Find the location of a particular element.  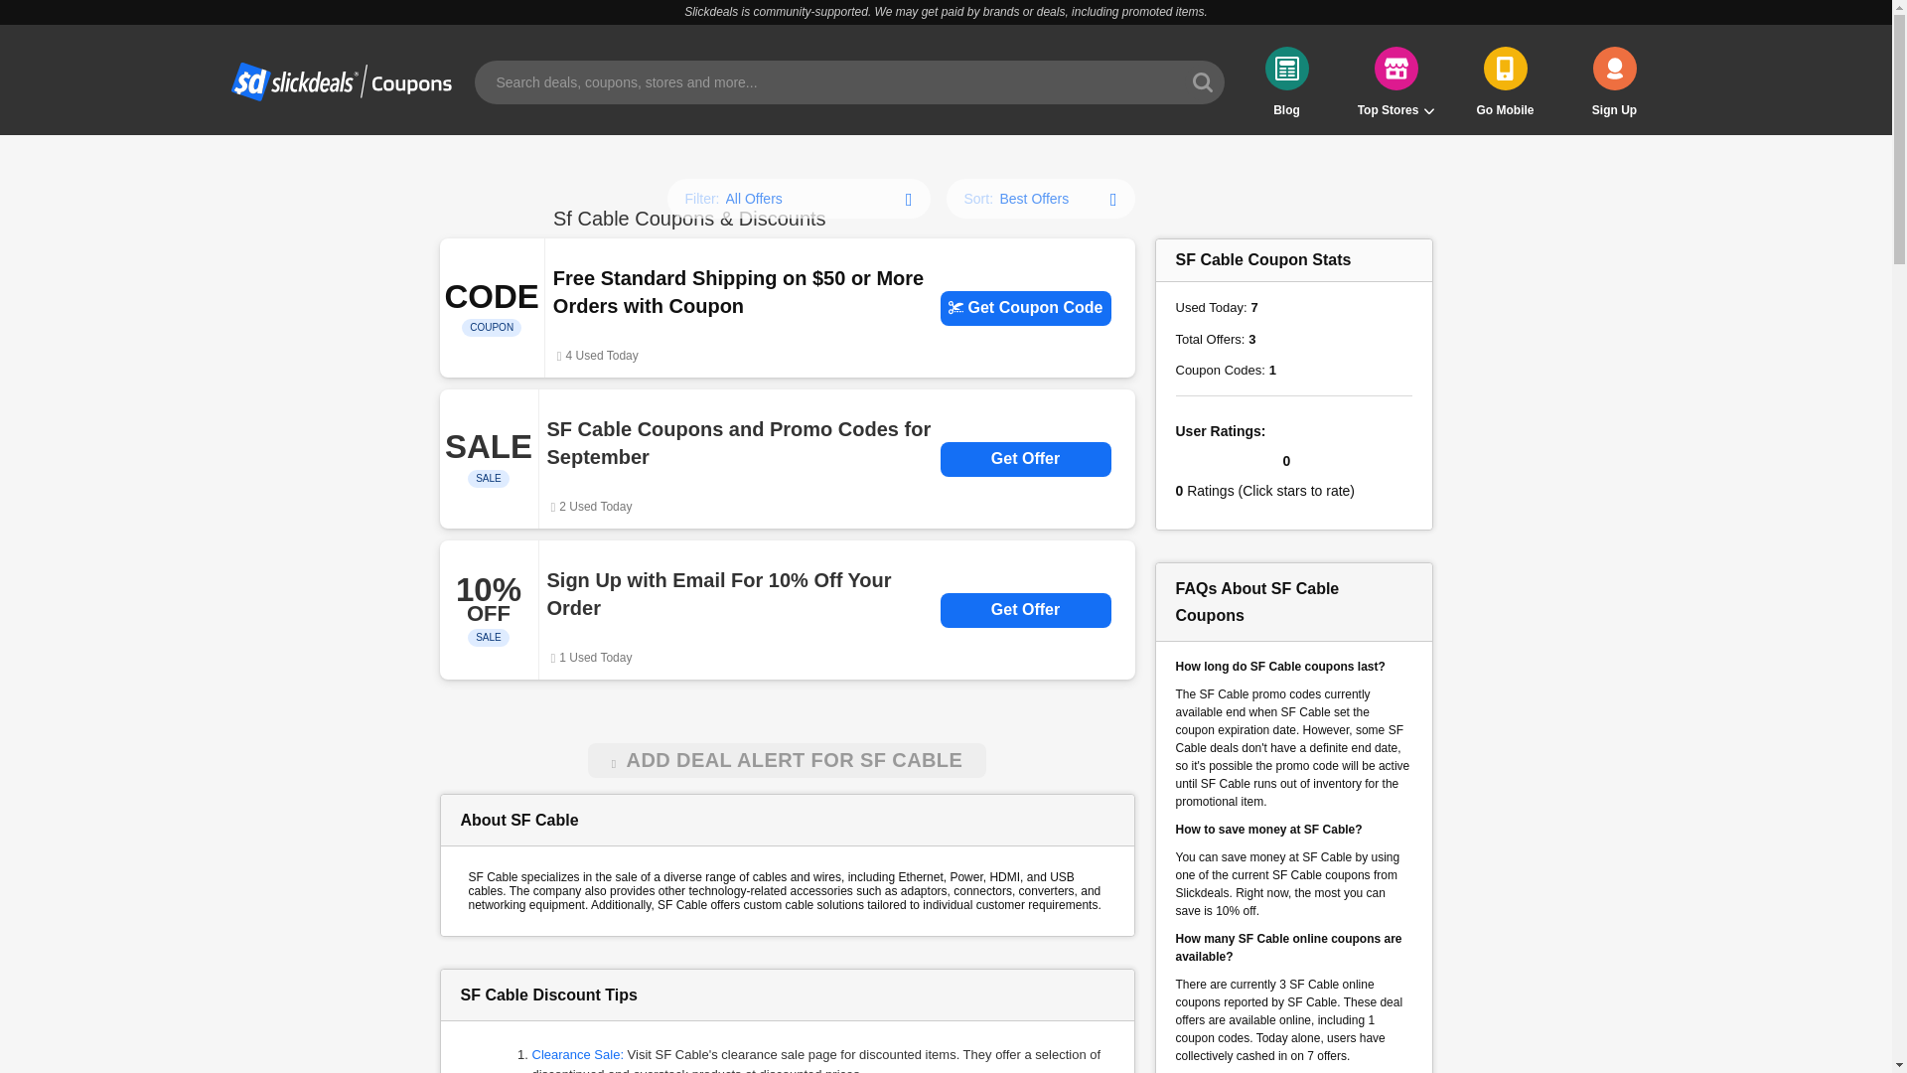

ADD DEAL ALERT FOR SF CABLE is located at coordinates (787, 761).